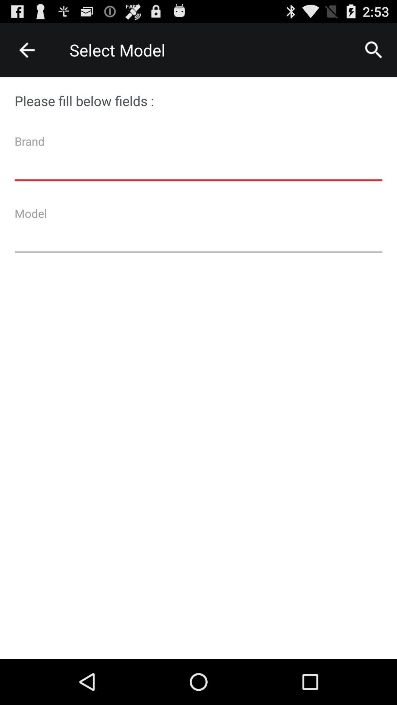  Describe the element at coordinates (198, 160) in the screenshot. I see `press the item below the please fill below item` at that location.